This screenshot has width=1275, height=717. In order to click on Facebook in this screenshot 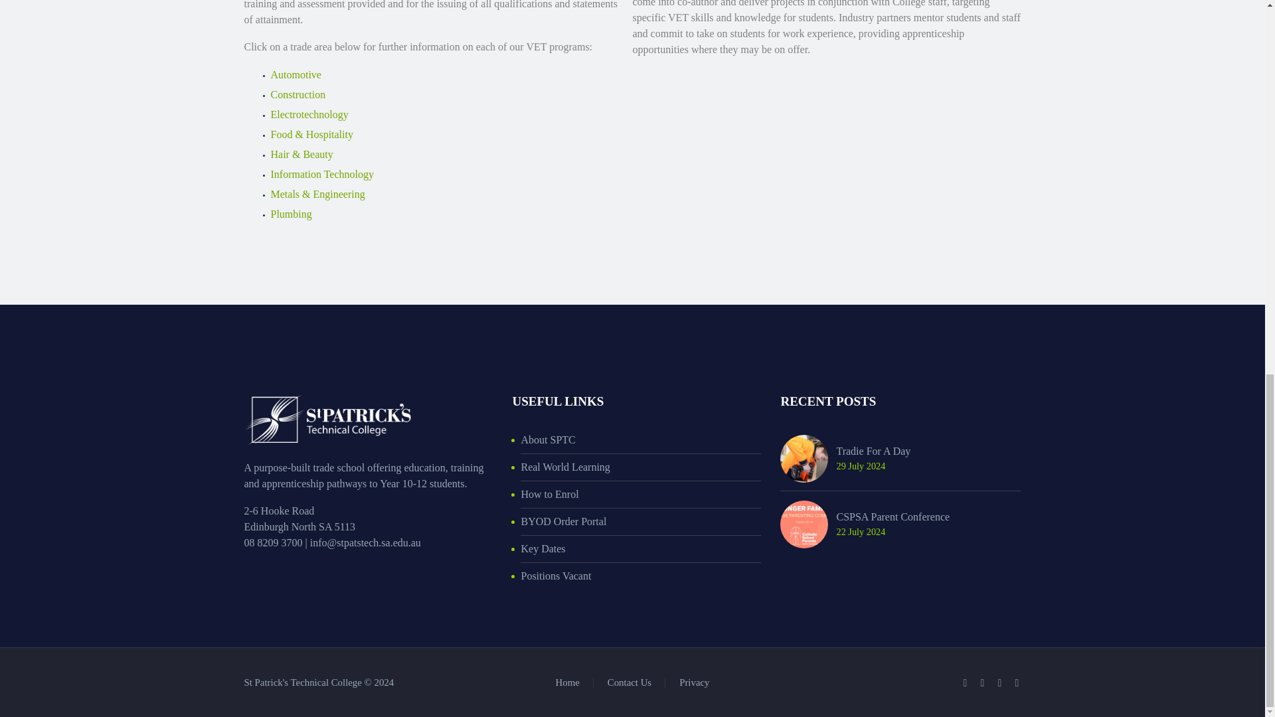, I will do `click(965, 682)`.